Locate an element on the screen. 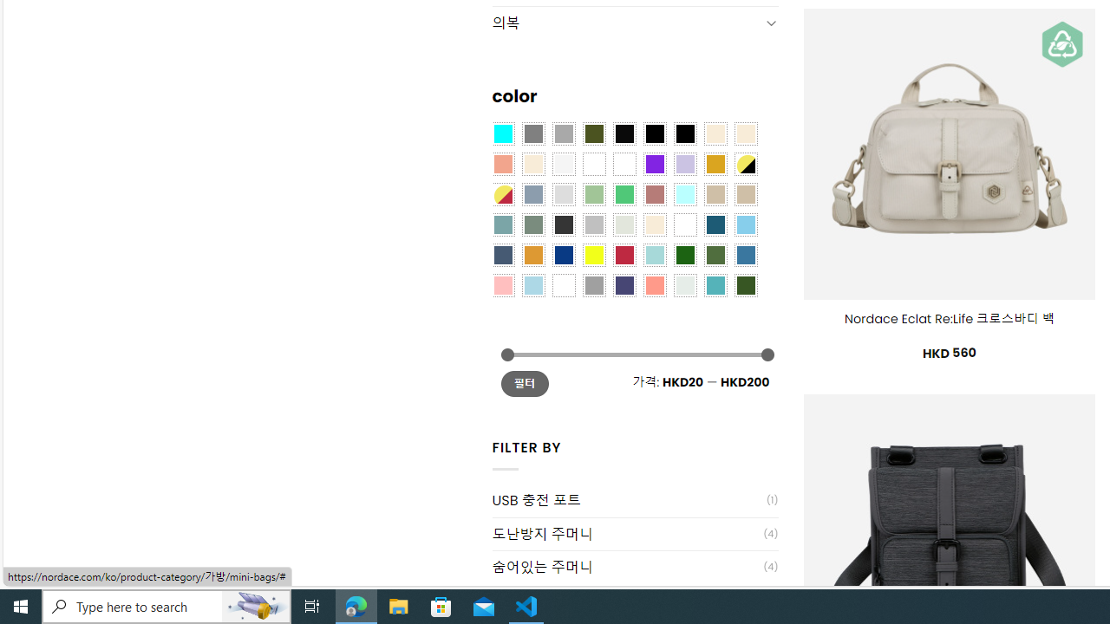 Image resolution: width=1110 pixels, height=624 pixels. Cream is located at coordinates (532, 165).